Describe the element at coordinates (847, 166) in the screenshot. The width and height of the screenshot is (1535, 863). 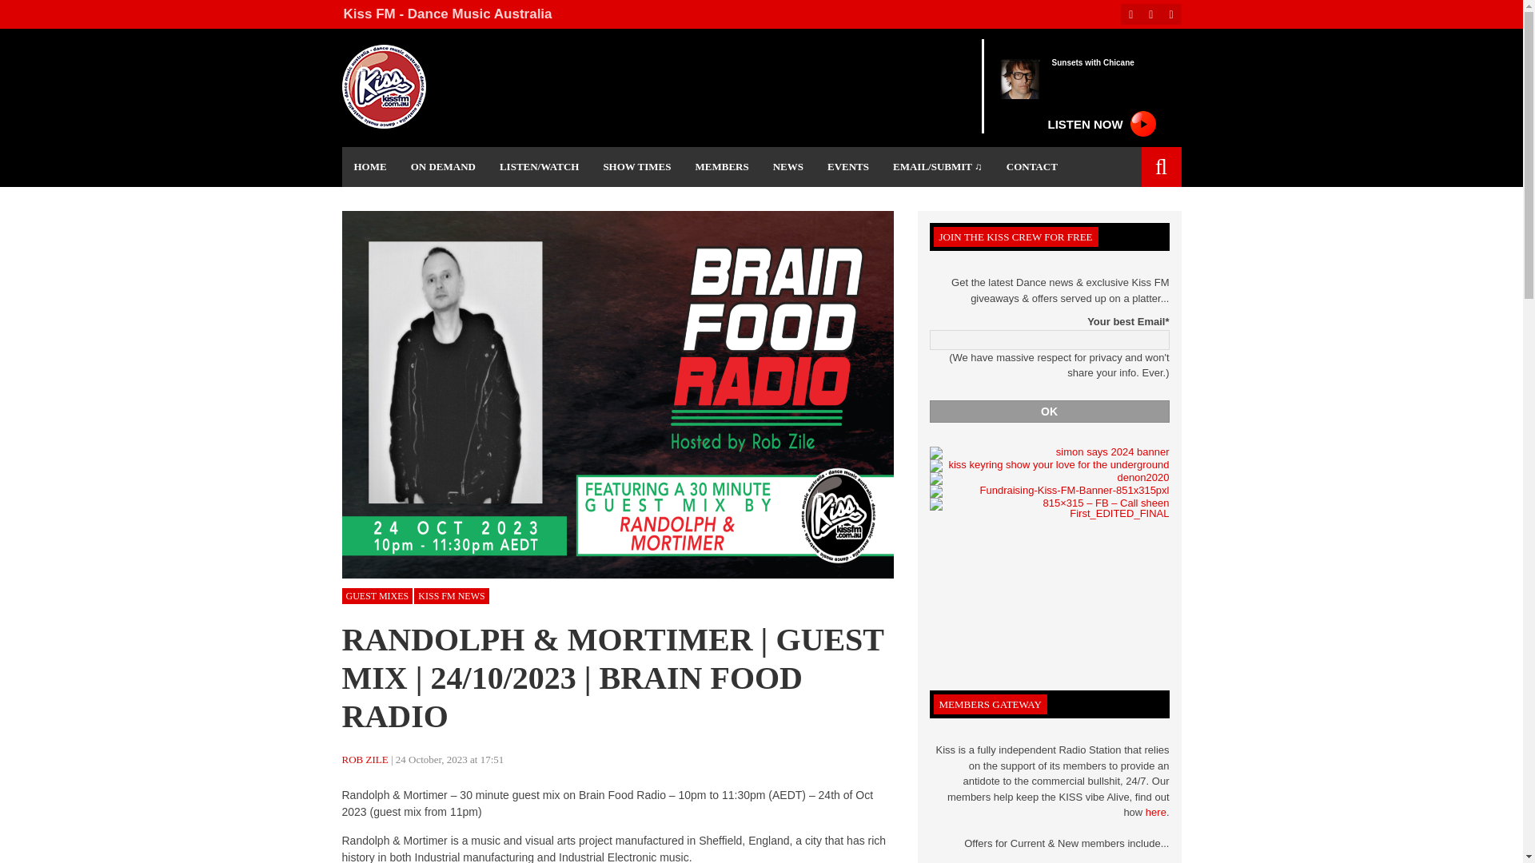
I see `EVENTS` at that location.